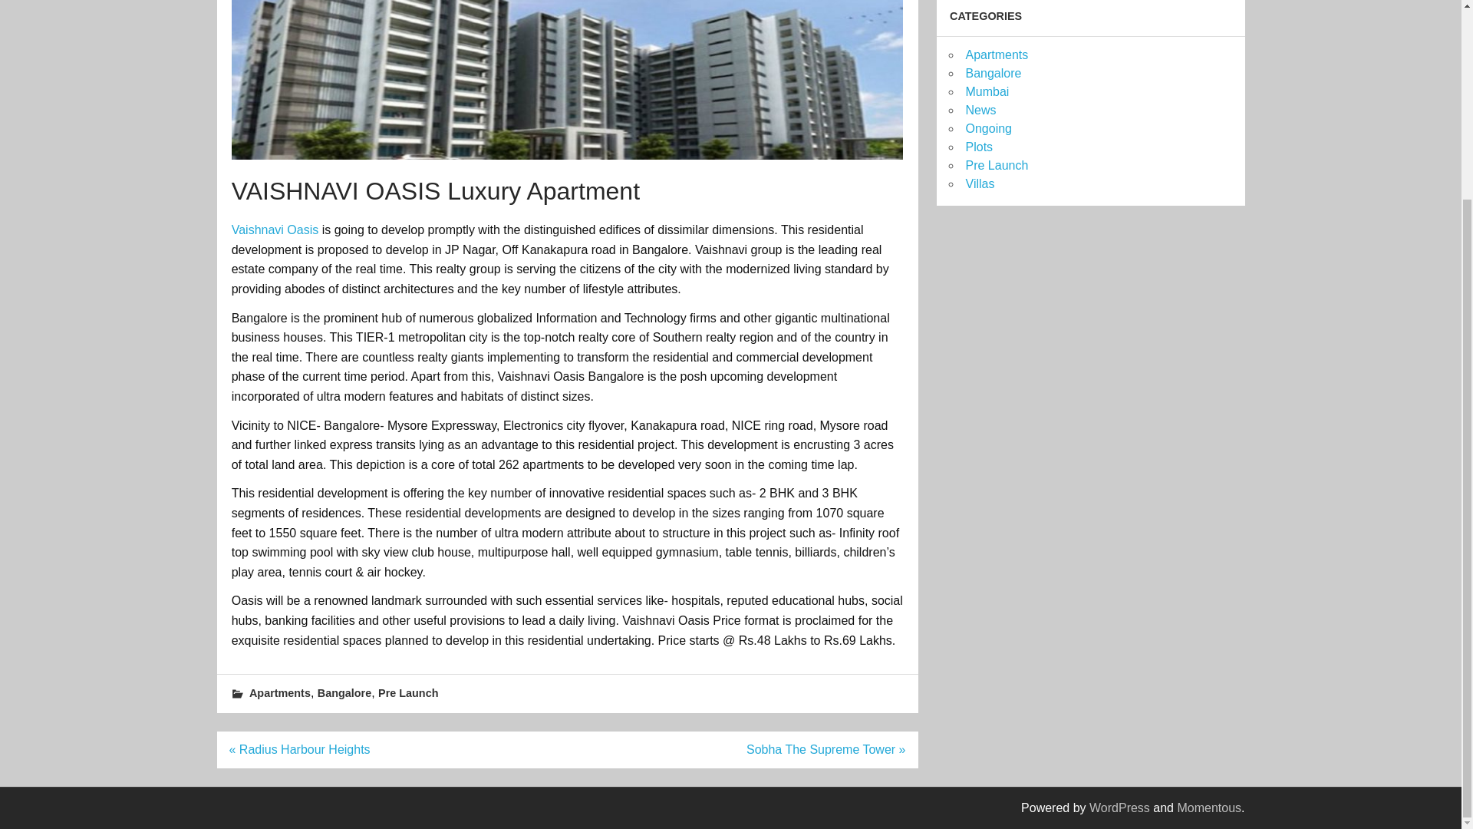  I want to click on Momentous, so click(1209, 808).